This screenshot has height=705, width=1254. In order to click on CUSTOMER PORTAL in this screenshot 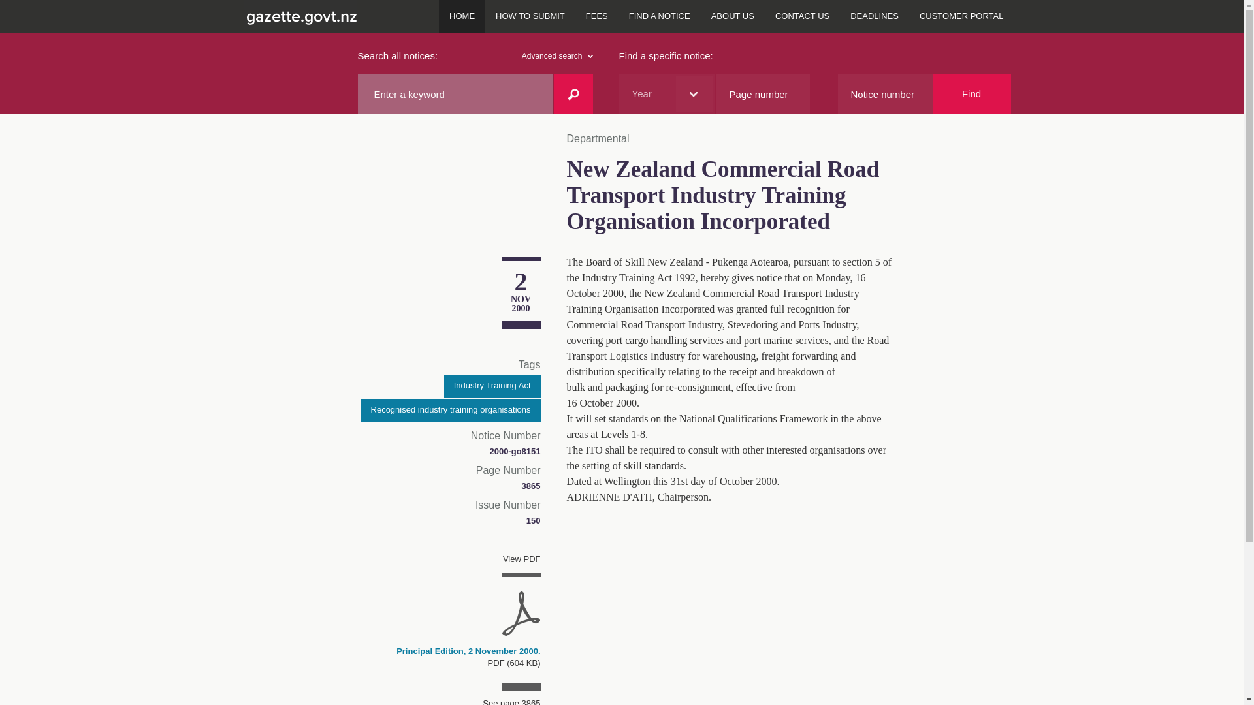, I will do `click(961, 16)`.